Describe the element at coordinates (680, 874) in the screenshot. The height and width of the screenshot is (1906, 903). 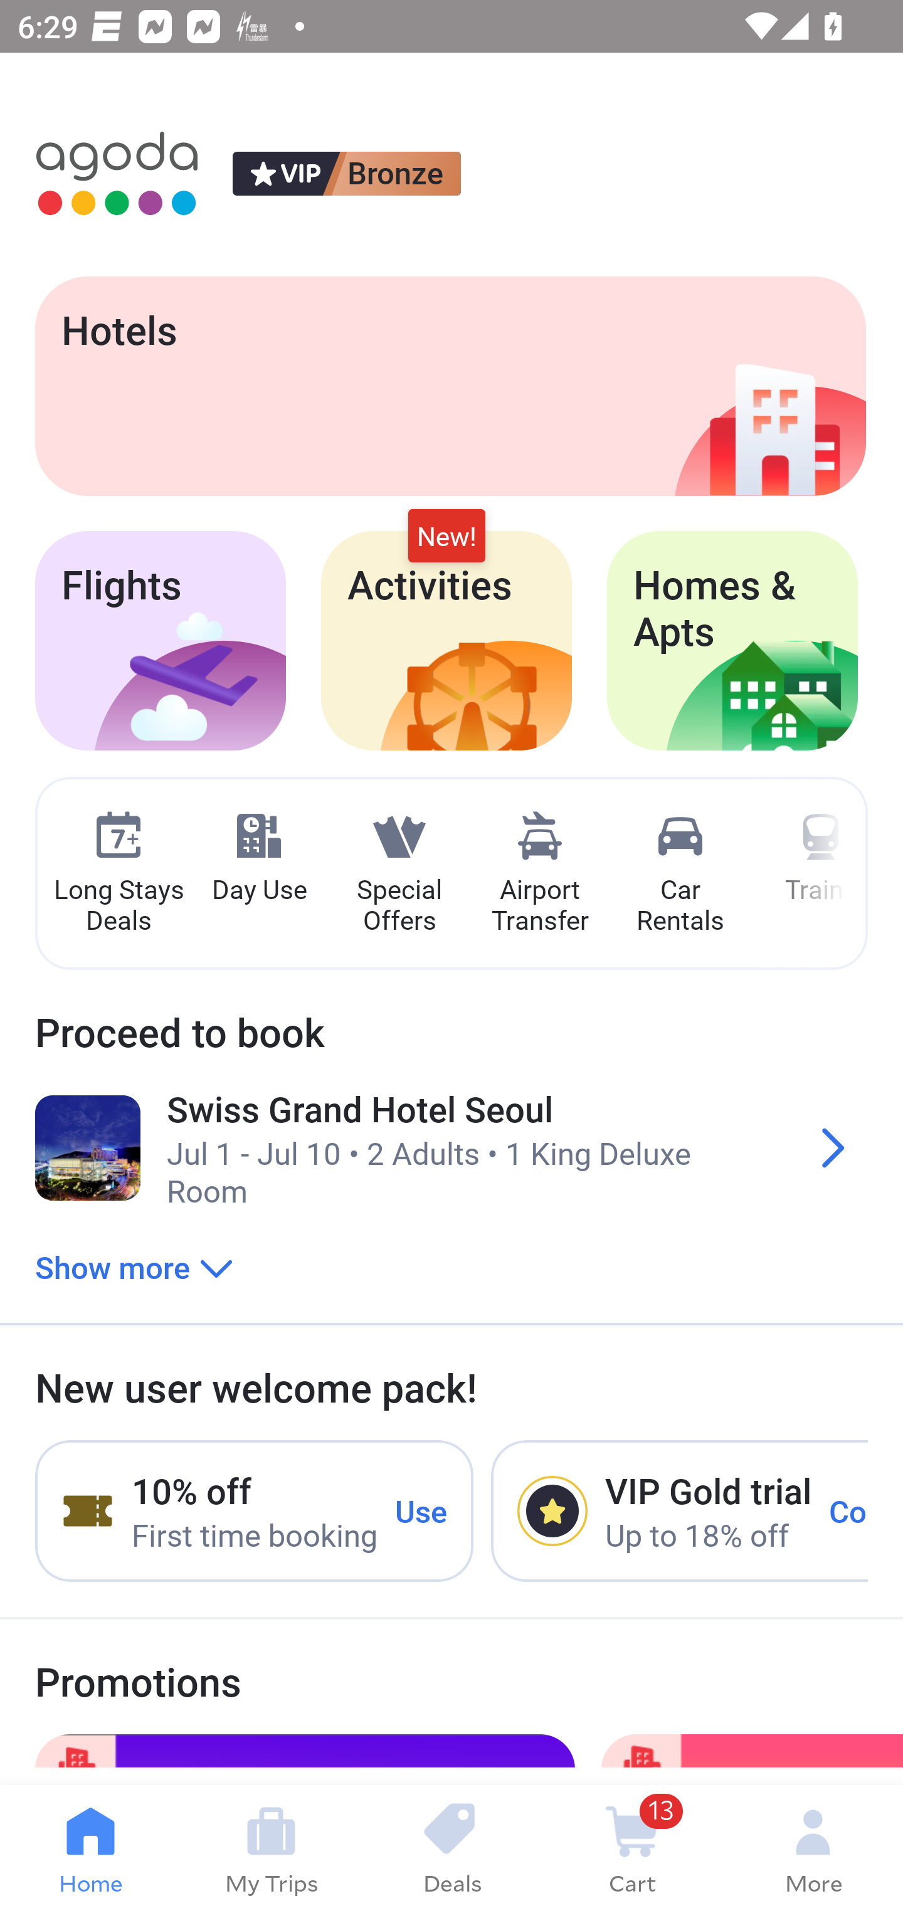
I see `Car Rentals` at that location.